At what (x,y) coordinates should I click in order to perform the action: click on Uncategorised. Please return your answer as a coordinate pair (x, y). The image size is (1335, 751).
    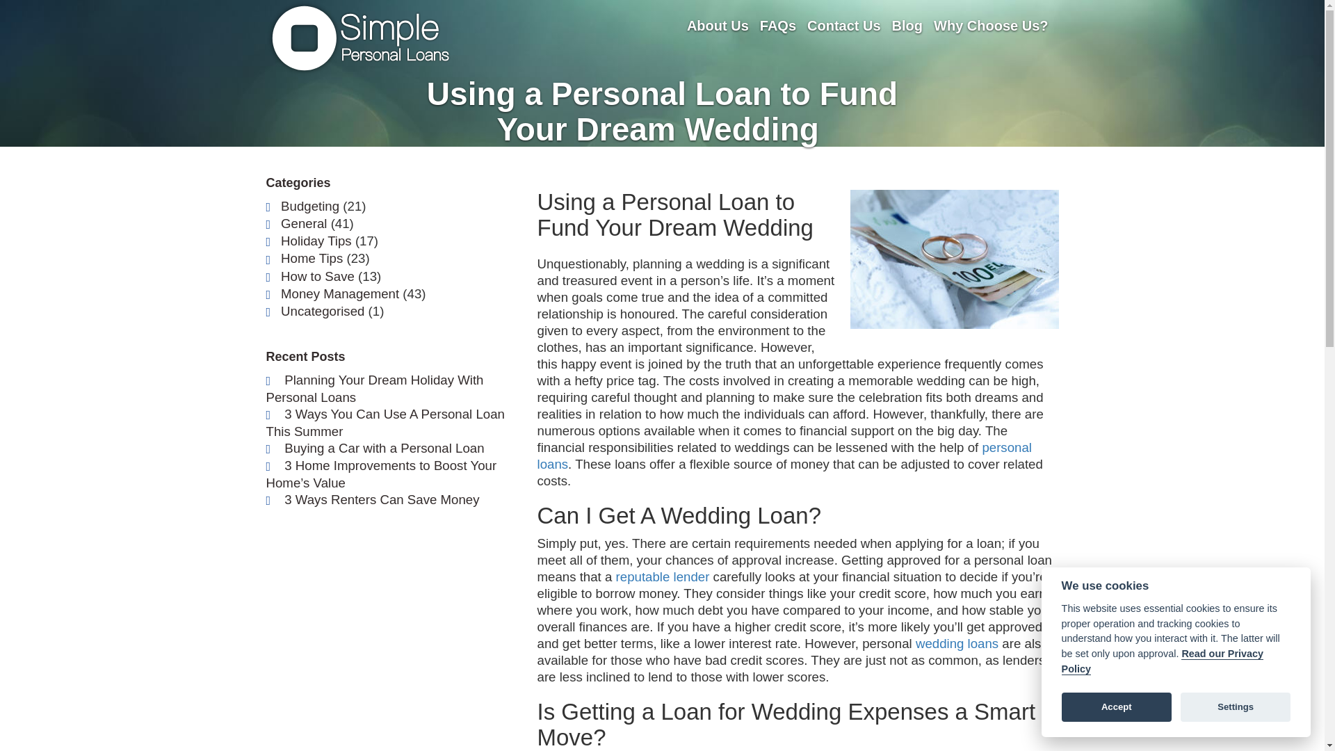
    Looking at the image, I should click on (323, 311).